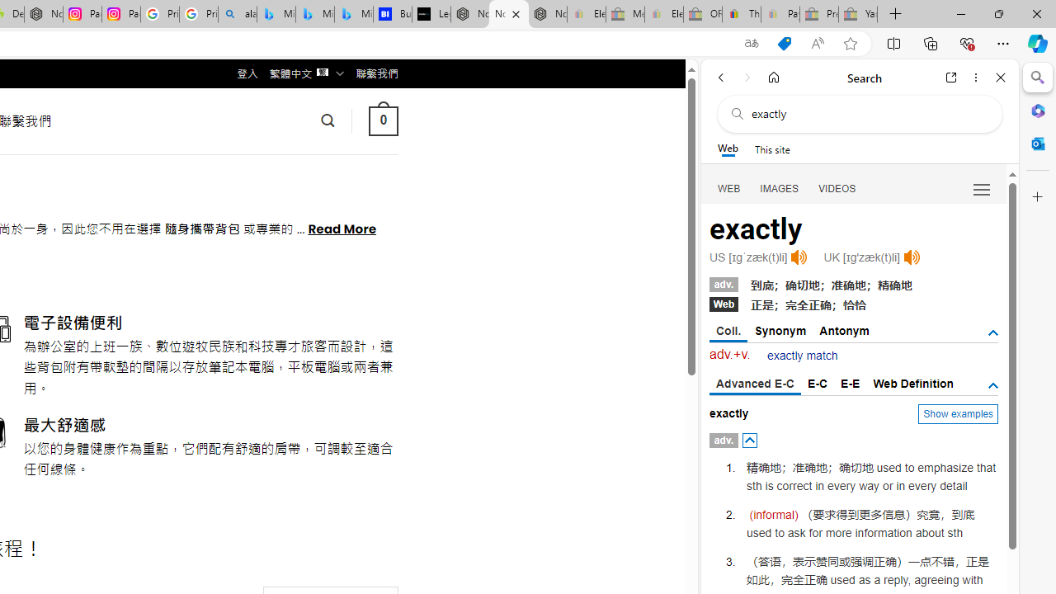  I want to click on Payments Terms of Use | eBay.com - Sleeping, so click(780, 15).